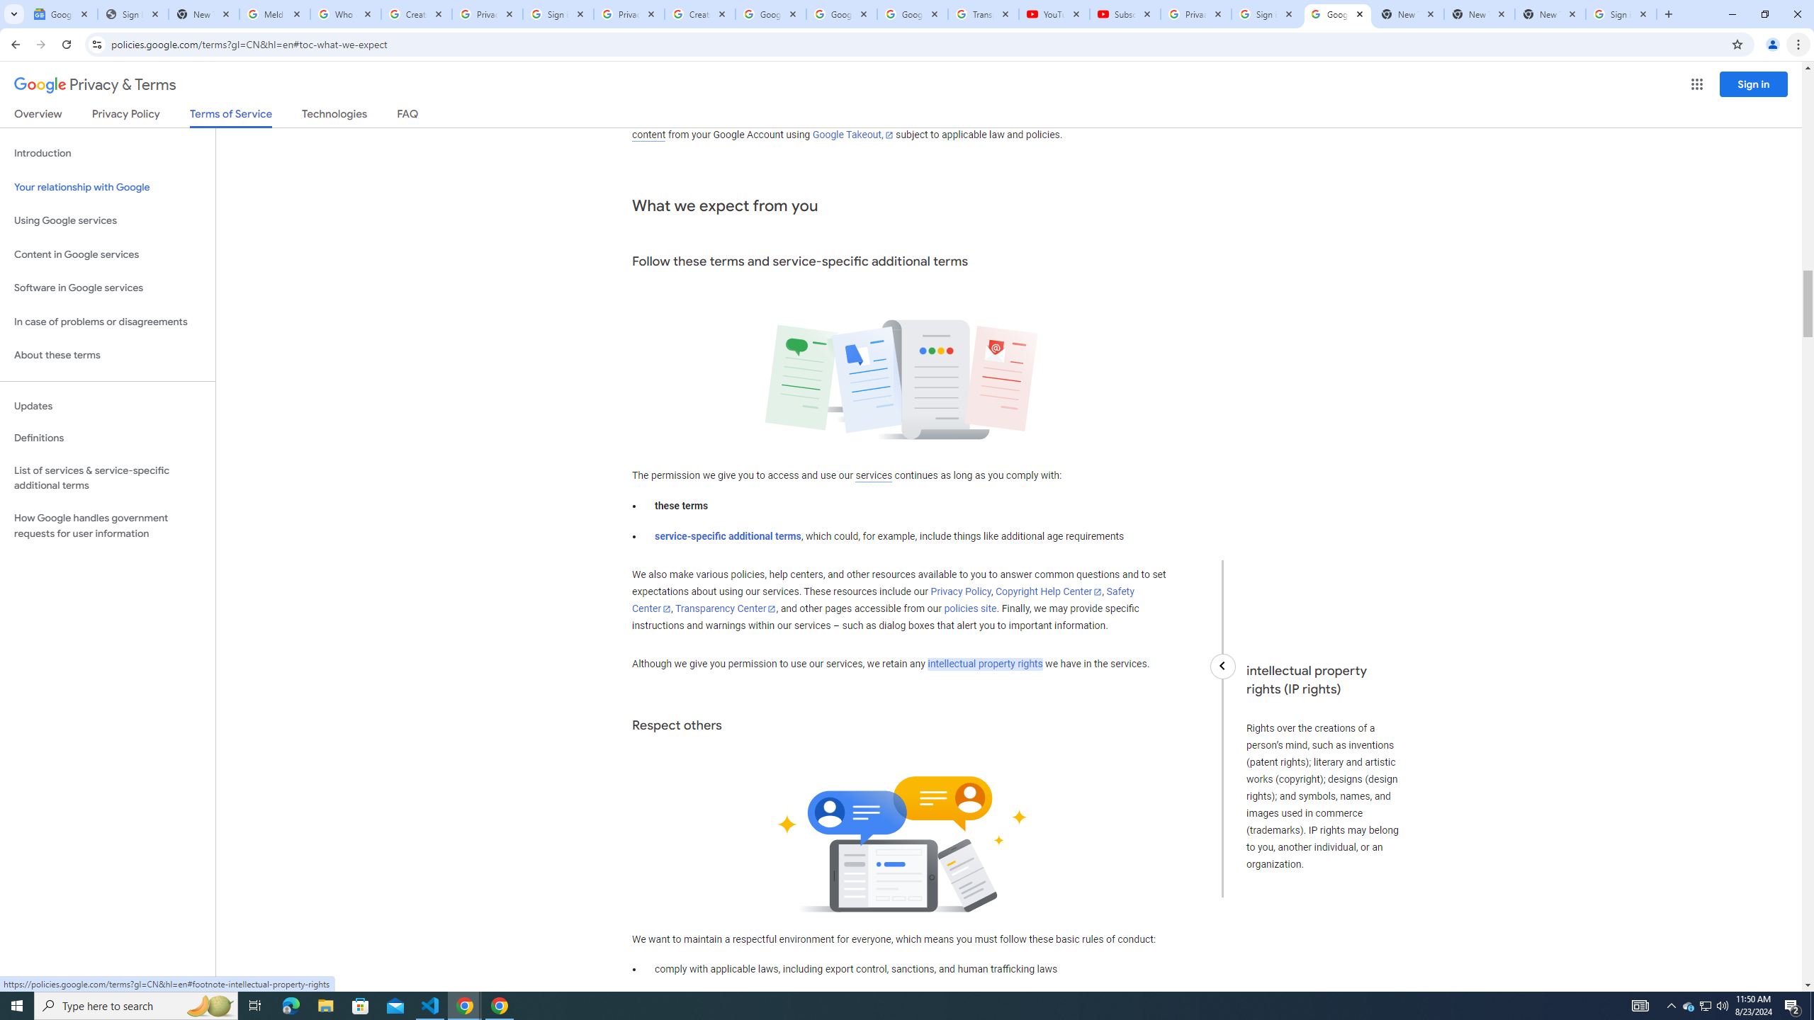 This screenshot has height=1020, width=1814. What do you see at coordinates (108, 255) in the screenshot?
I see `Content in Google services` at bounding box center [108, 255].